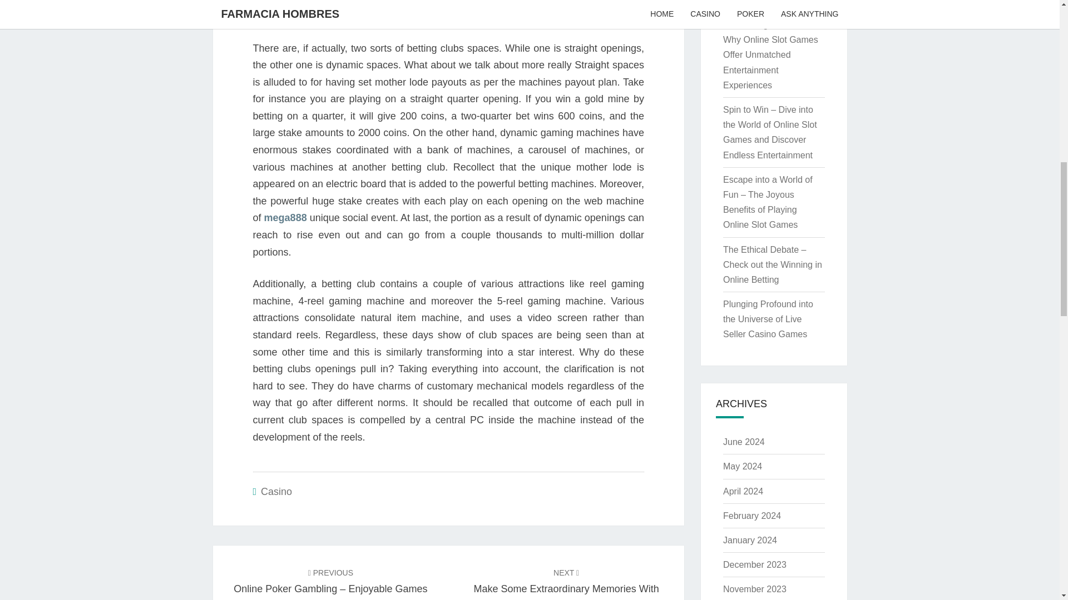 This screenshot has width=1068, height=600. What do you see at coordinates (285, 218) in the screenshot?
I see `mega888` at bounding box center [285, 218].